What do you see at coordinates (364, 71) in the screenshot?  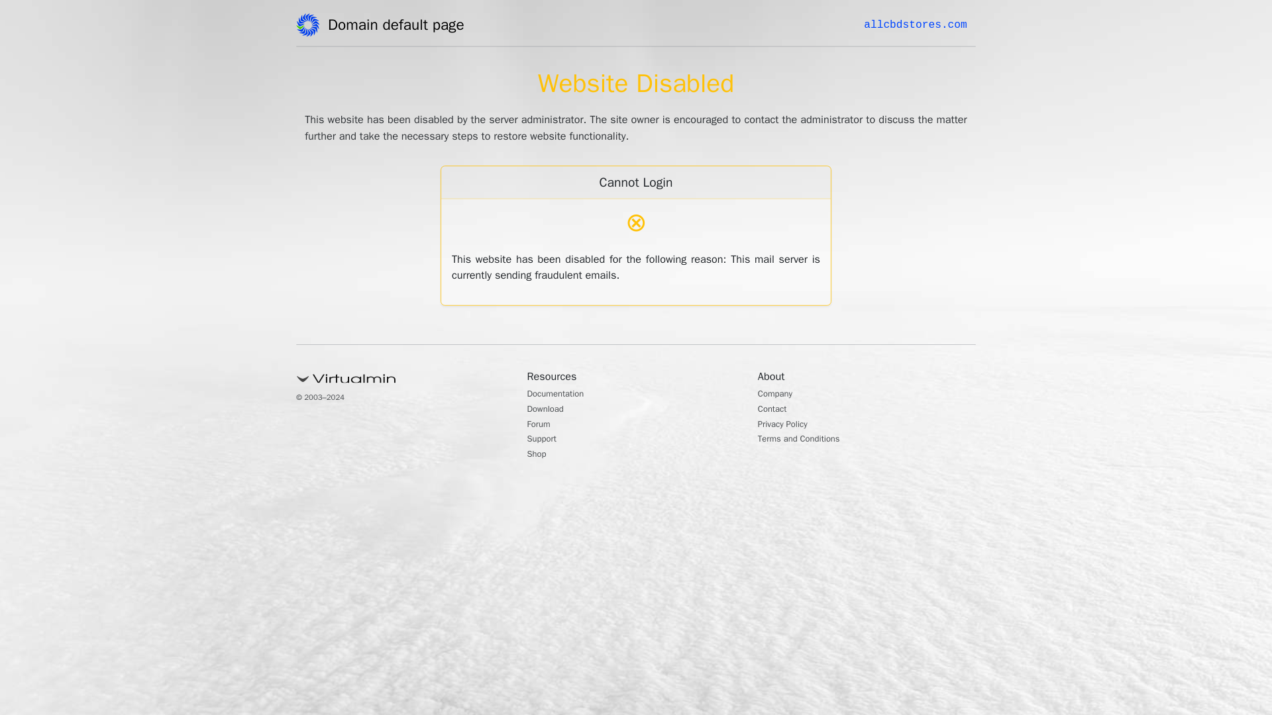 I see `ADMINISTRATOR` at bounding box center [364, 71].